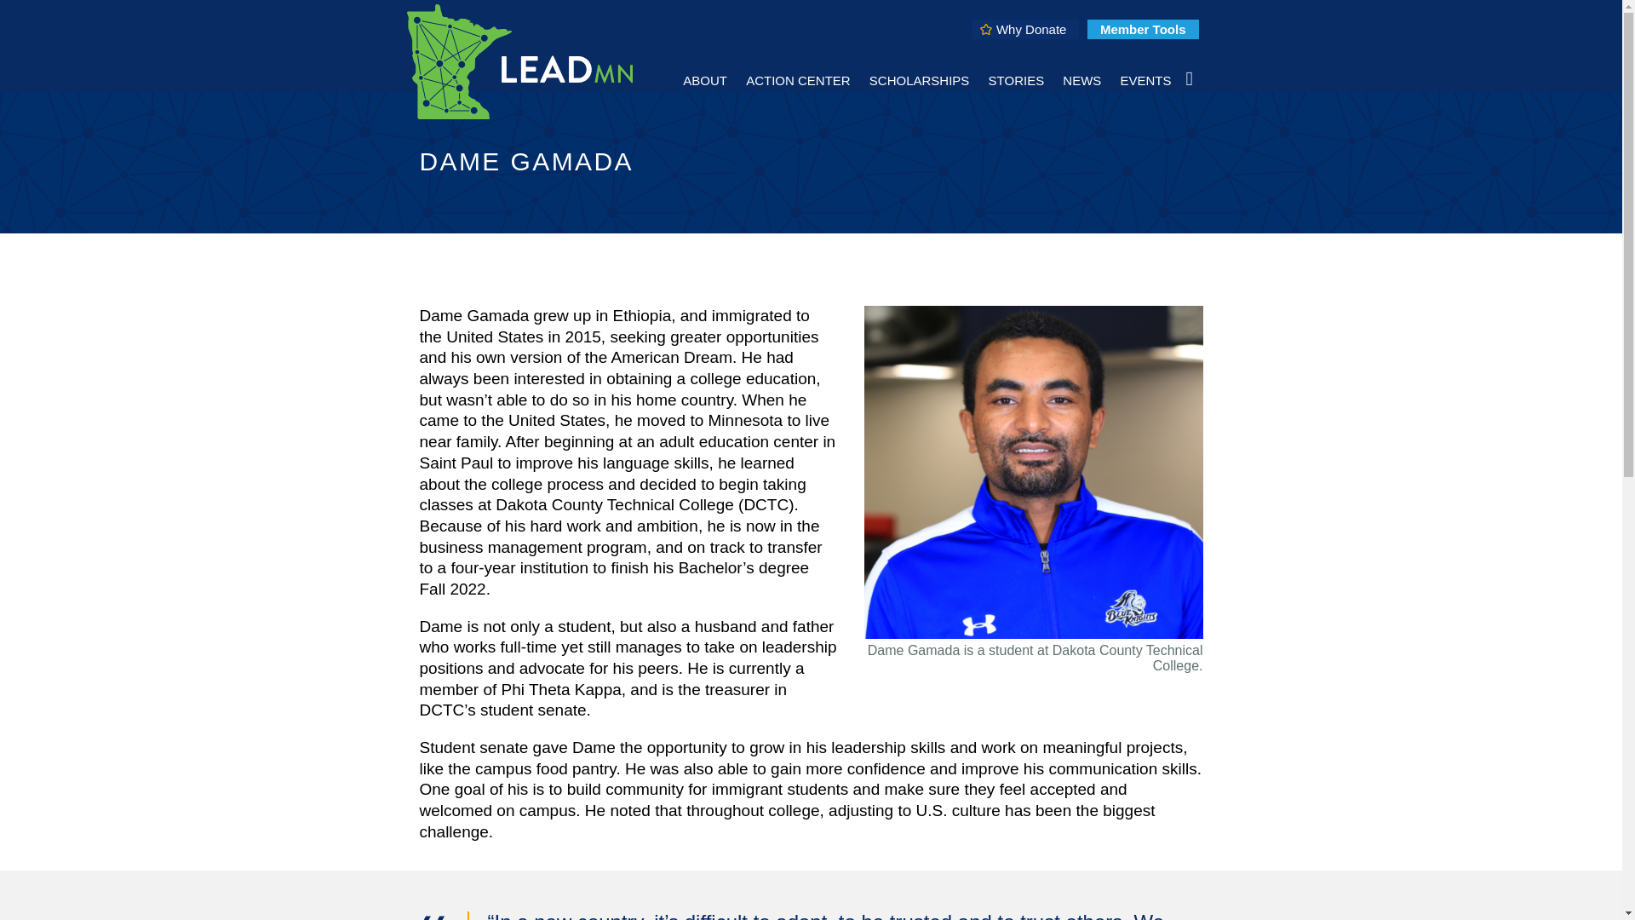 The width and height of the screenshot is (1635, 920). Describe the element at coordinates (1081, 79) in the screenshot. I see `NEWS` at that location.